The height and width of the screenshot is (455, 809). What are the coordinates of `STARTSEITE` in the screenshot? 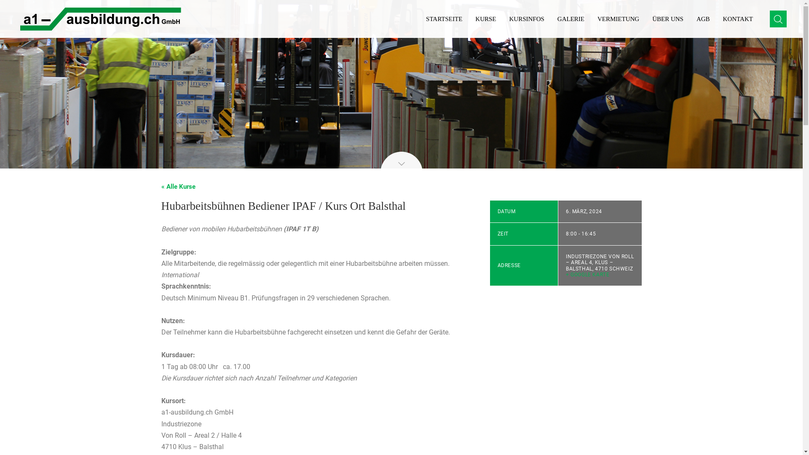 It's located at (444, 19).